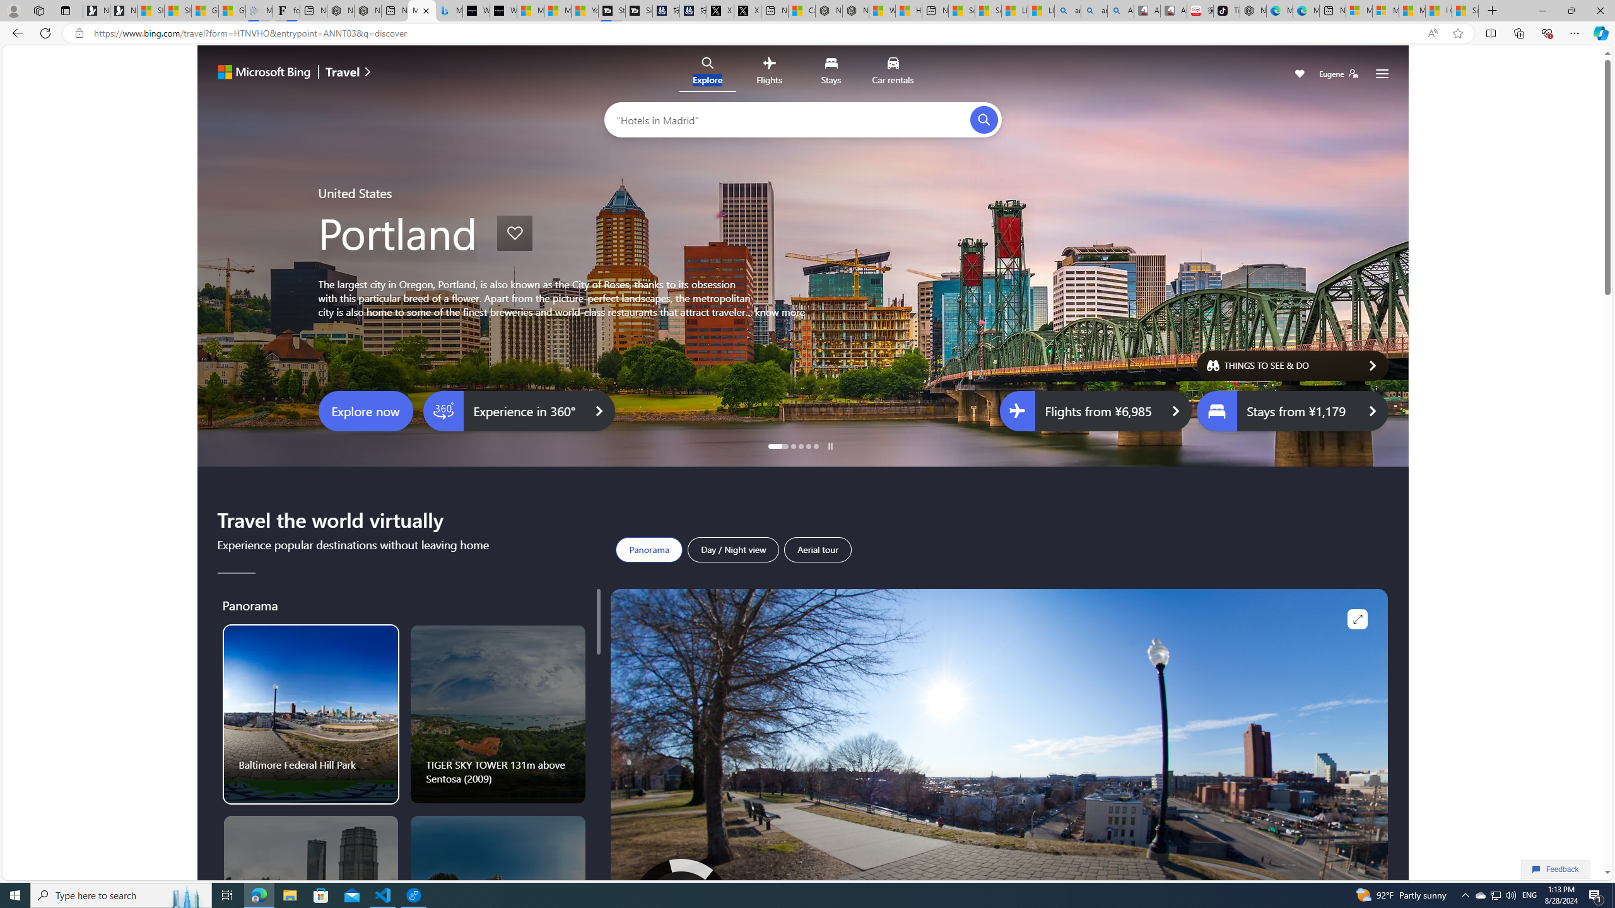  What do you see at coordinates (748, 11) in the screenshot?
I see `X` at bounding box center [748, 11].